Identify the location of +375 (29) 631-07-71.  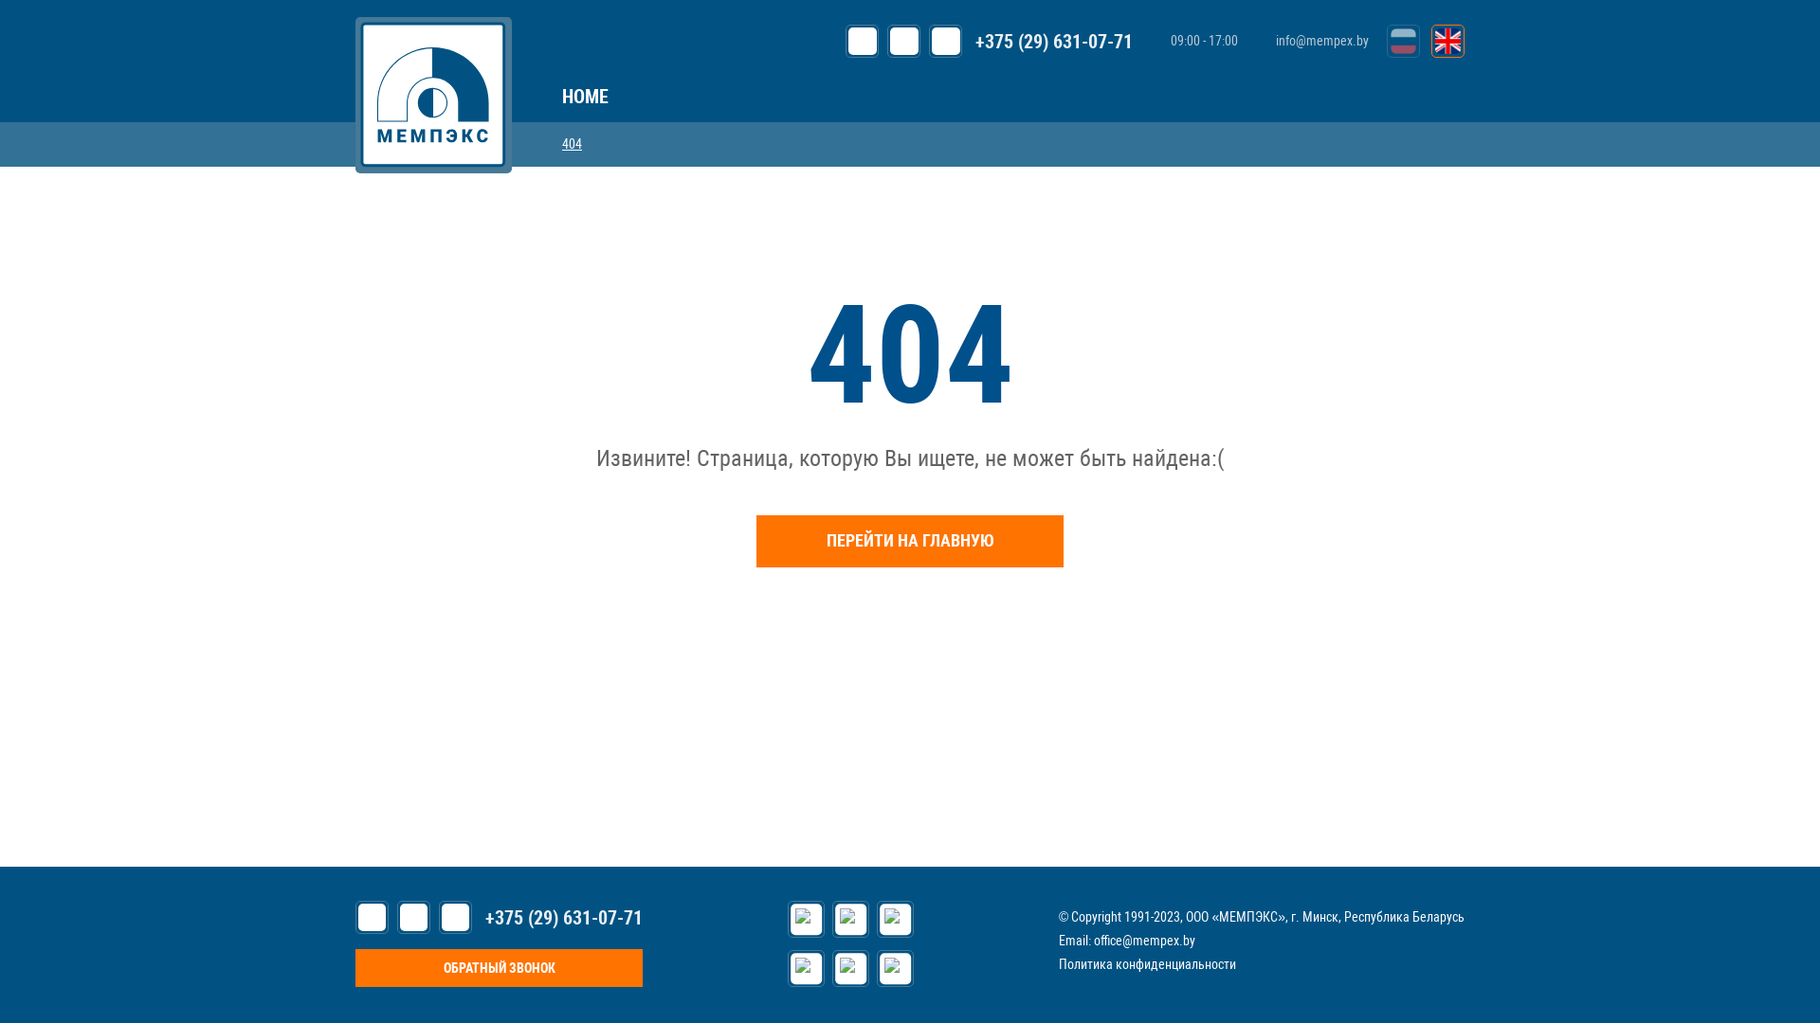
(564, 917).